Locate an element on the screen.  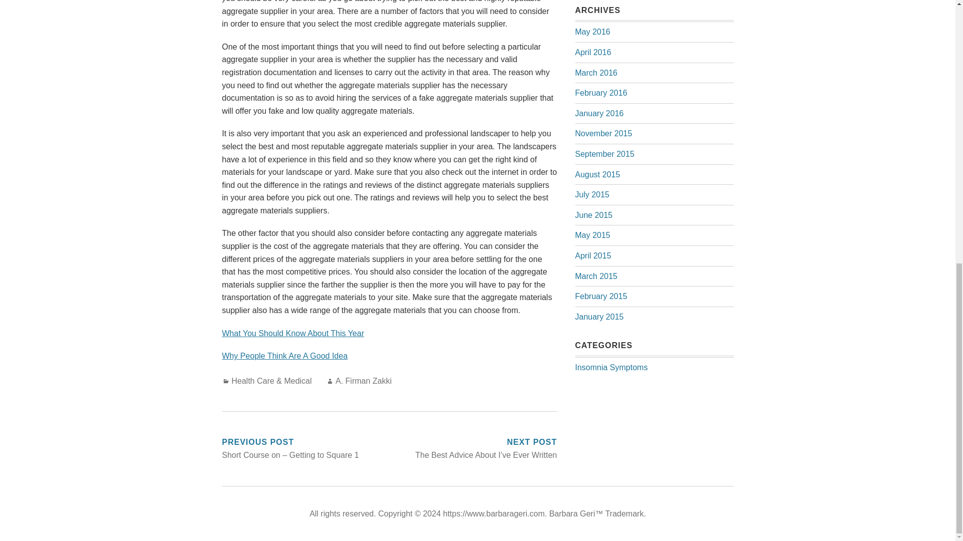
Why People Think Are A Good Idea is located at coordinates (284, 356).